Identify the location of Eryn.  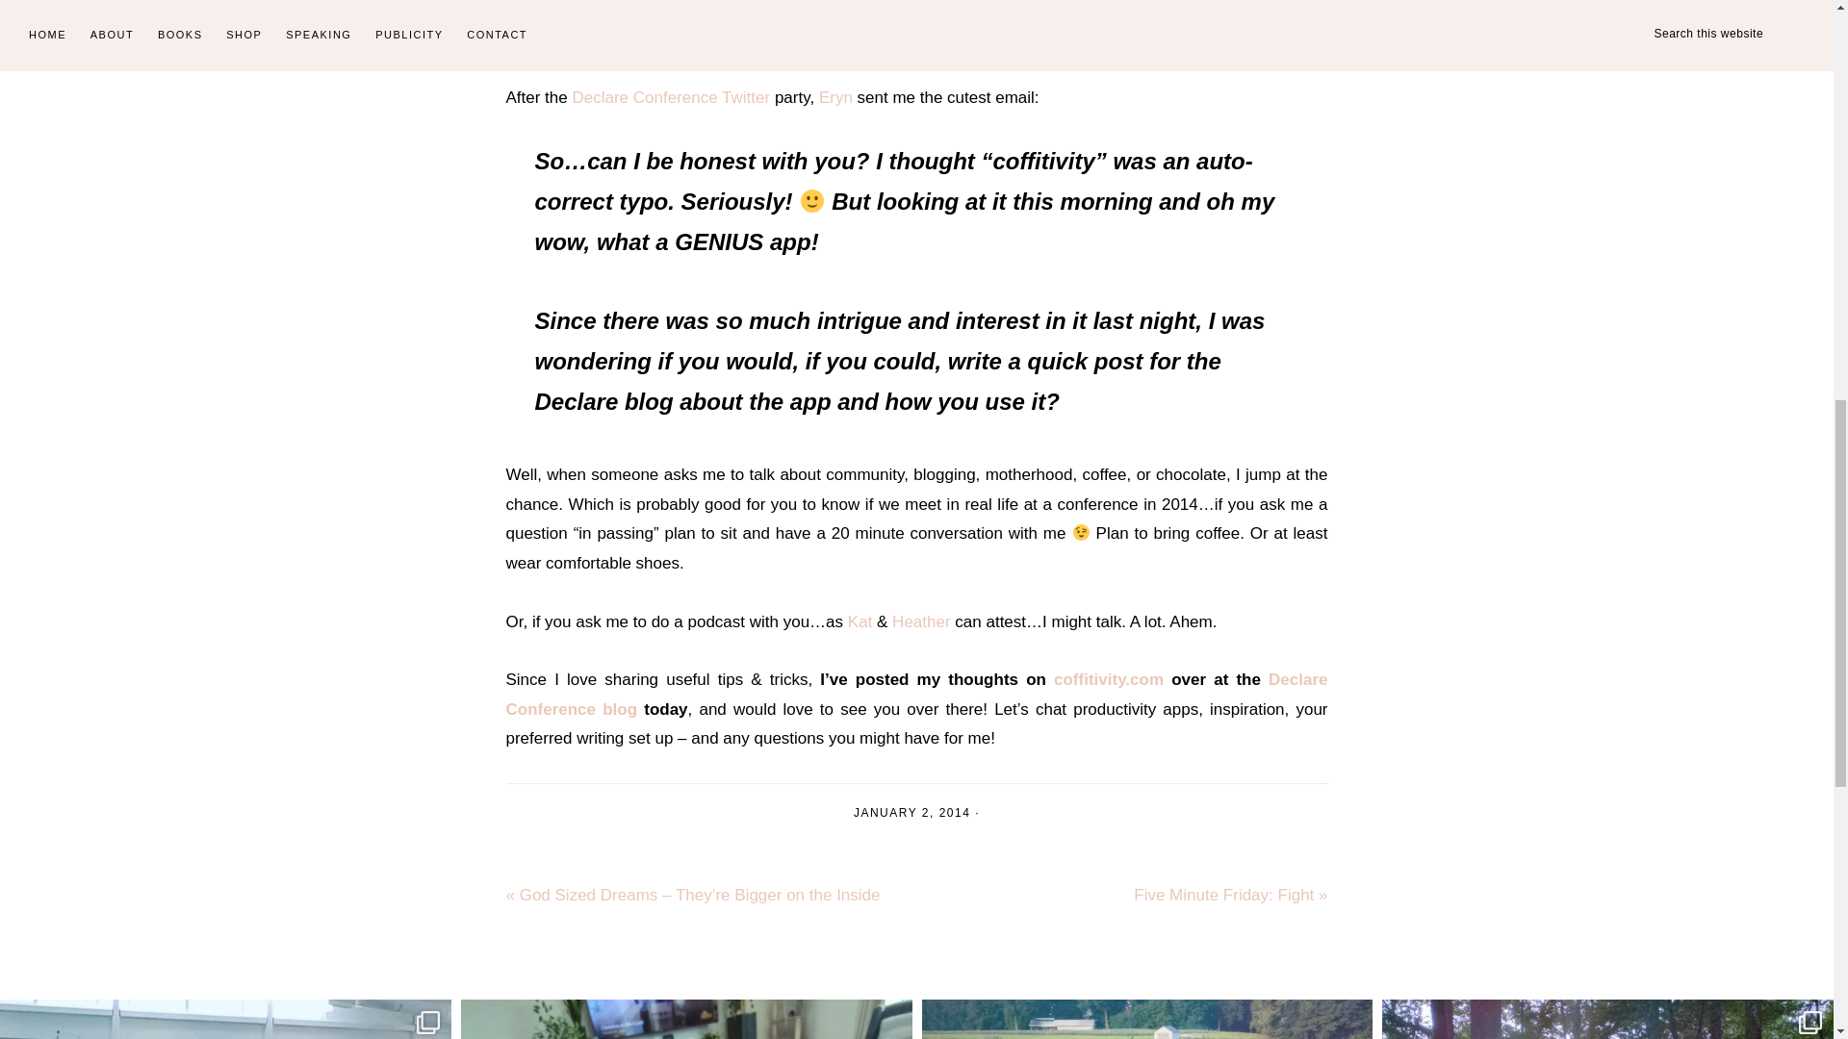
(837, 97).